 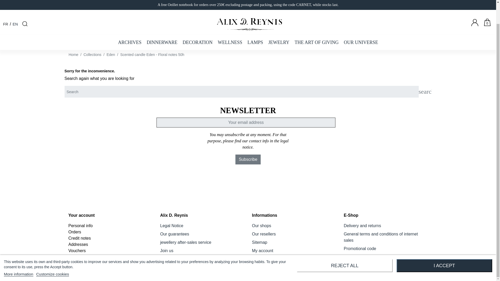 I want to click on EN, so click(x=15, y=3).